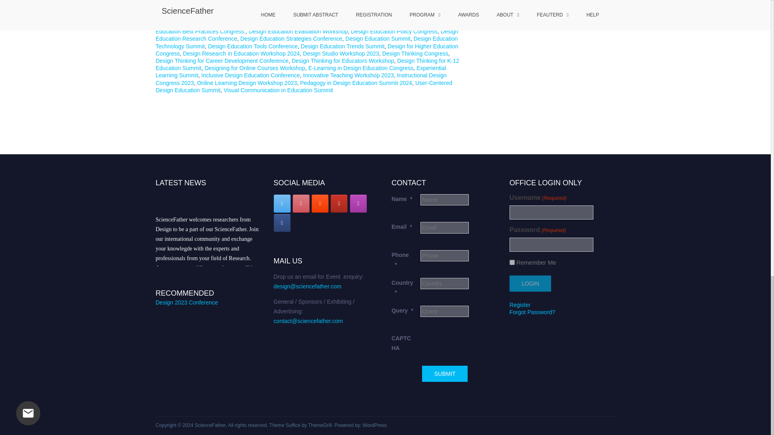  What do you see at coordinates (339, 203) in the screenshot?
I see `ScienceFather on Youtube` at bounding box center [339, 203].